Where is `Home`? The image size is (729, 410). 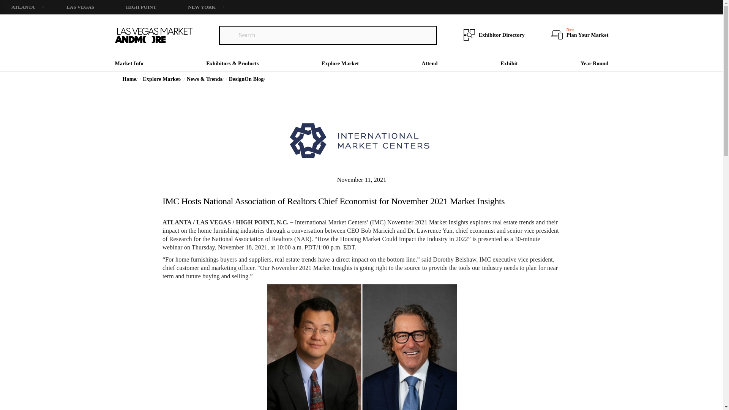 Home is located at coordinates (130, 79).